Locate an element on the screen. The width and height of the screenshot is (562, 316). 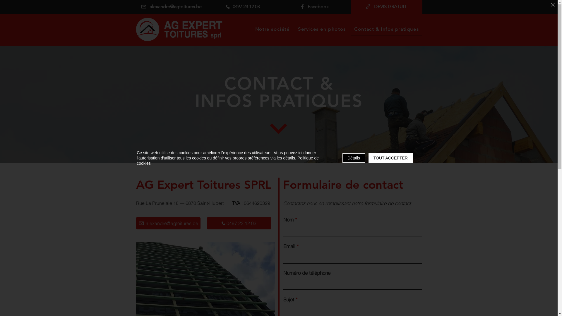
Contact & Infos pratiques is located at coordinates (386, 29).